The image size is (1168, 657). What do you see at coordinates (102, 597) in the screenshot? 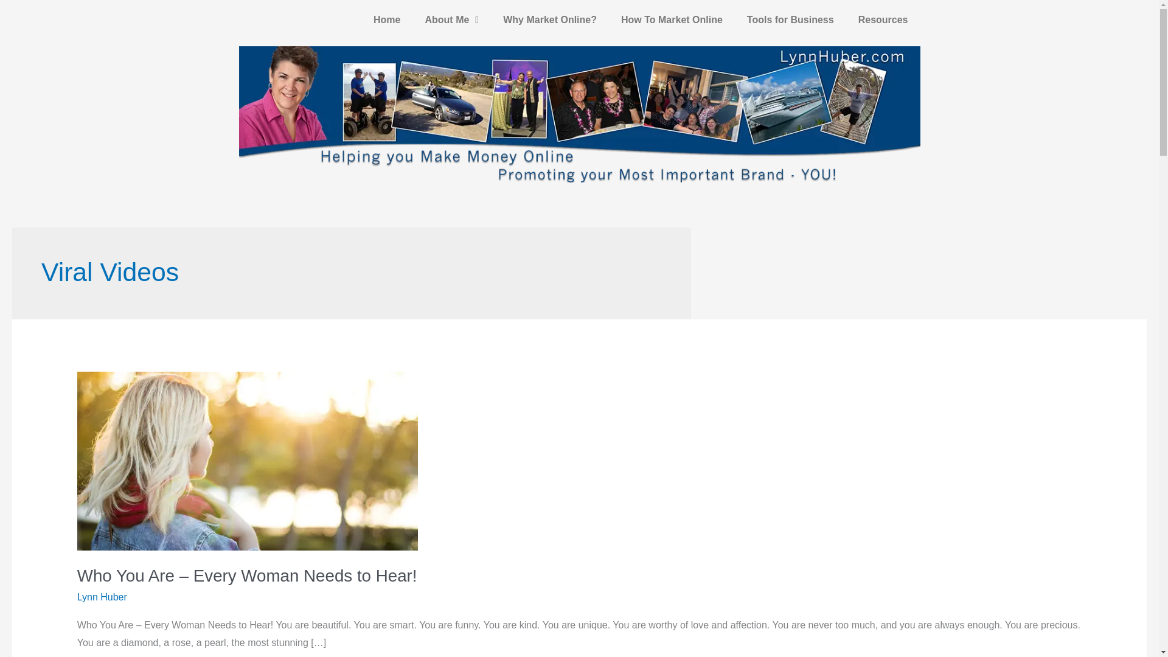
I see `Lynn Huber` at bounding box center [102, 597].